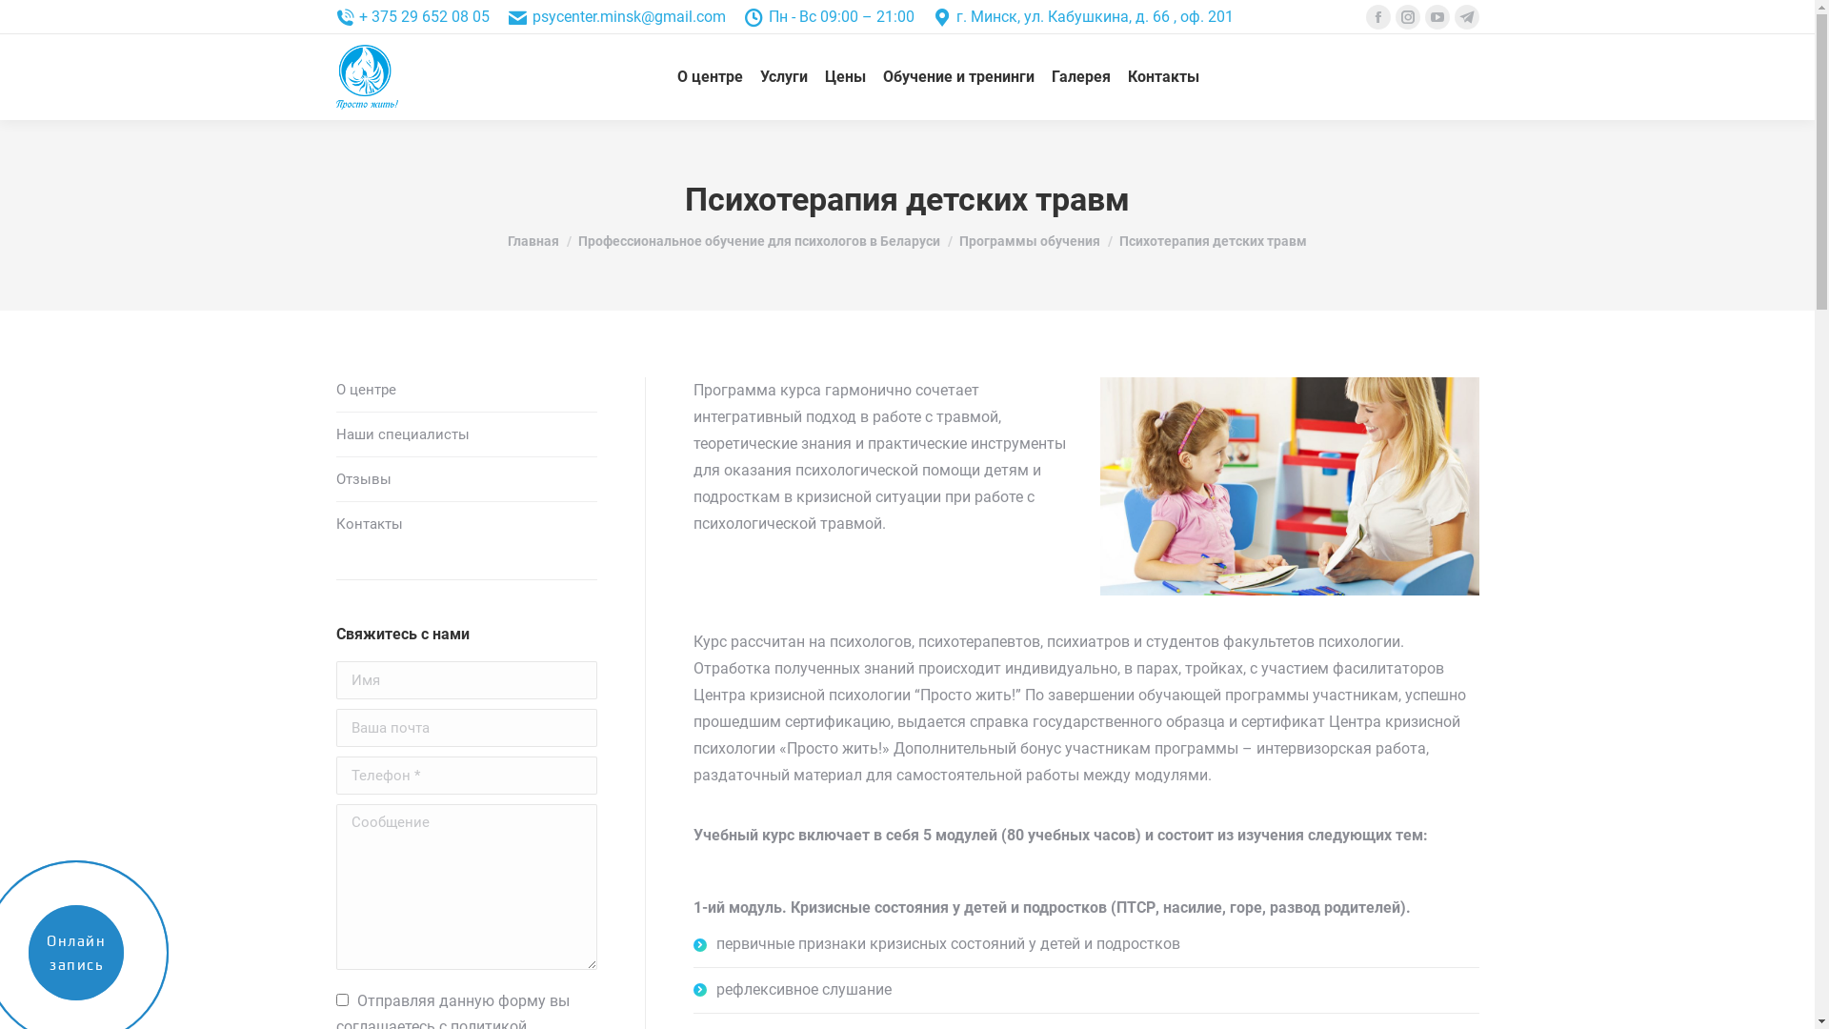  Describe the element at coordinates (412, 17) in the screenshot. I see `+ 375 29 652 08 05` at that location.